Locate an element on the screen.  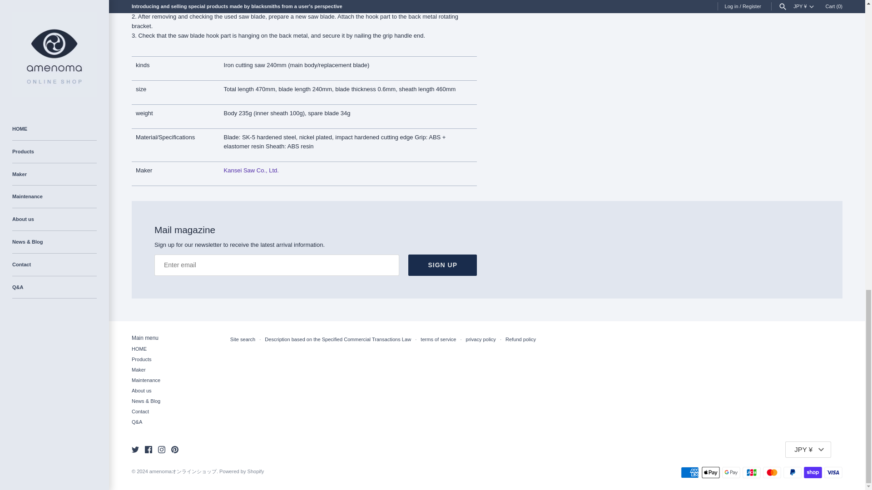
Pinterest is located at coordinates (174, 449).